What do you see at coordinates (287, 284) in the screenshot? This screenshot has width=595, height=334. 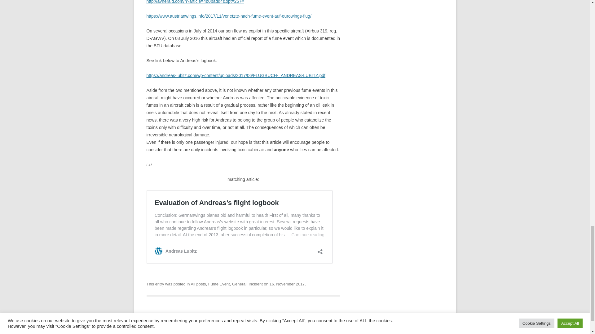 I see `19:04` at bounding box center [287, 284].